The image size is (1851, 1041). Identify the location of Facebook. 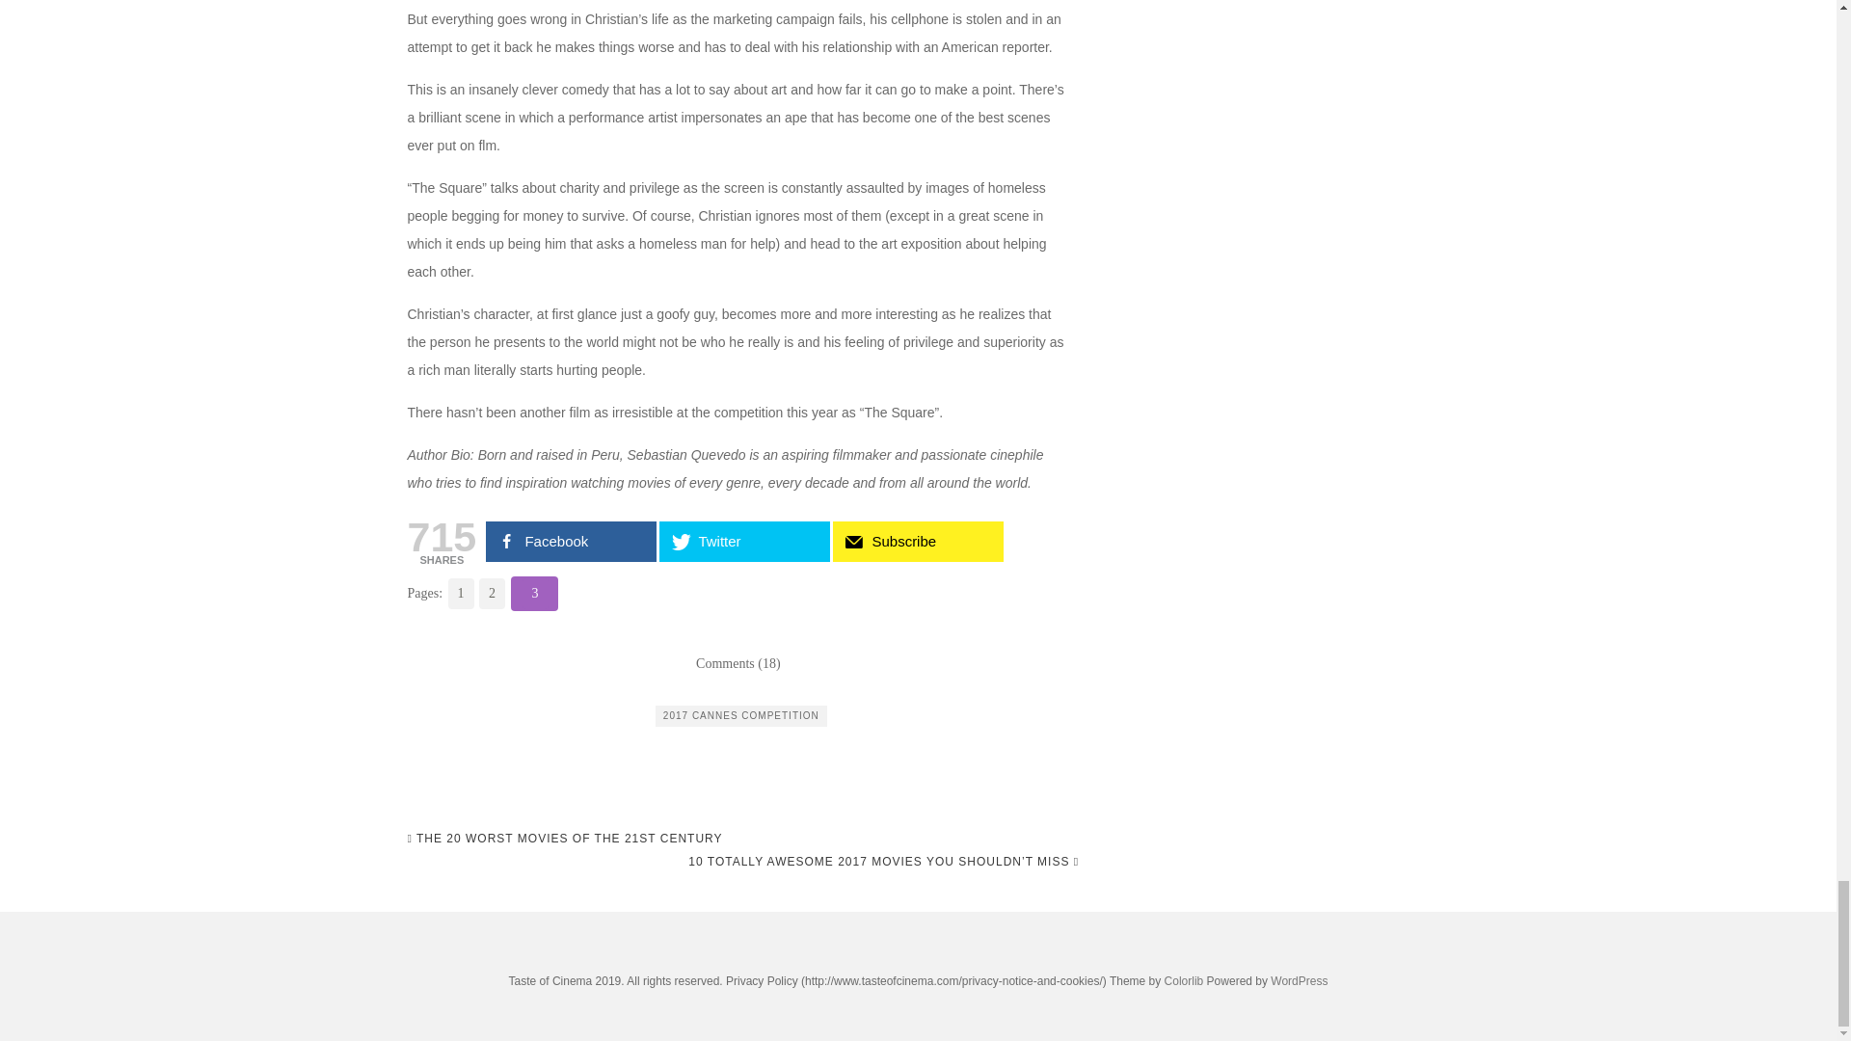
(571, 542).